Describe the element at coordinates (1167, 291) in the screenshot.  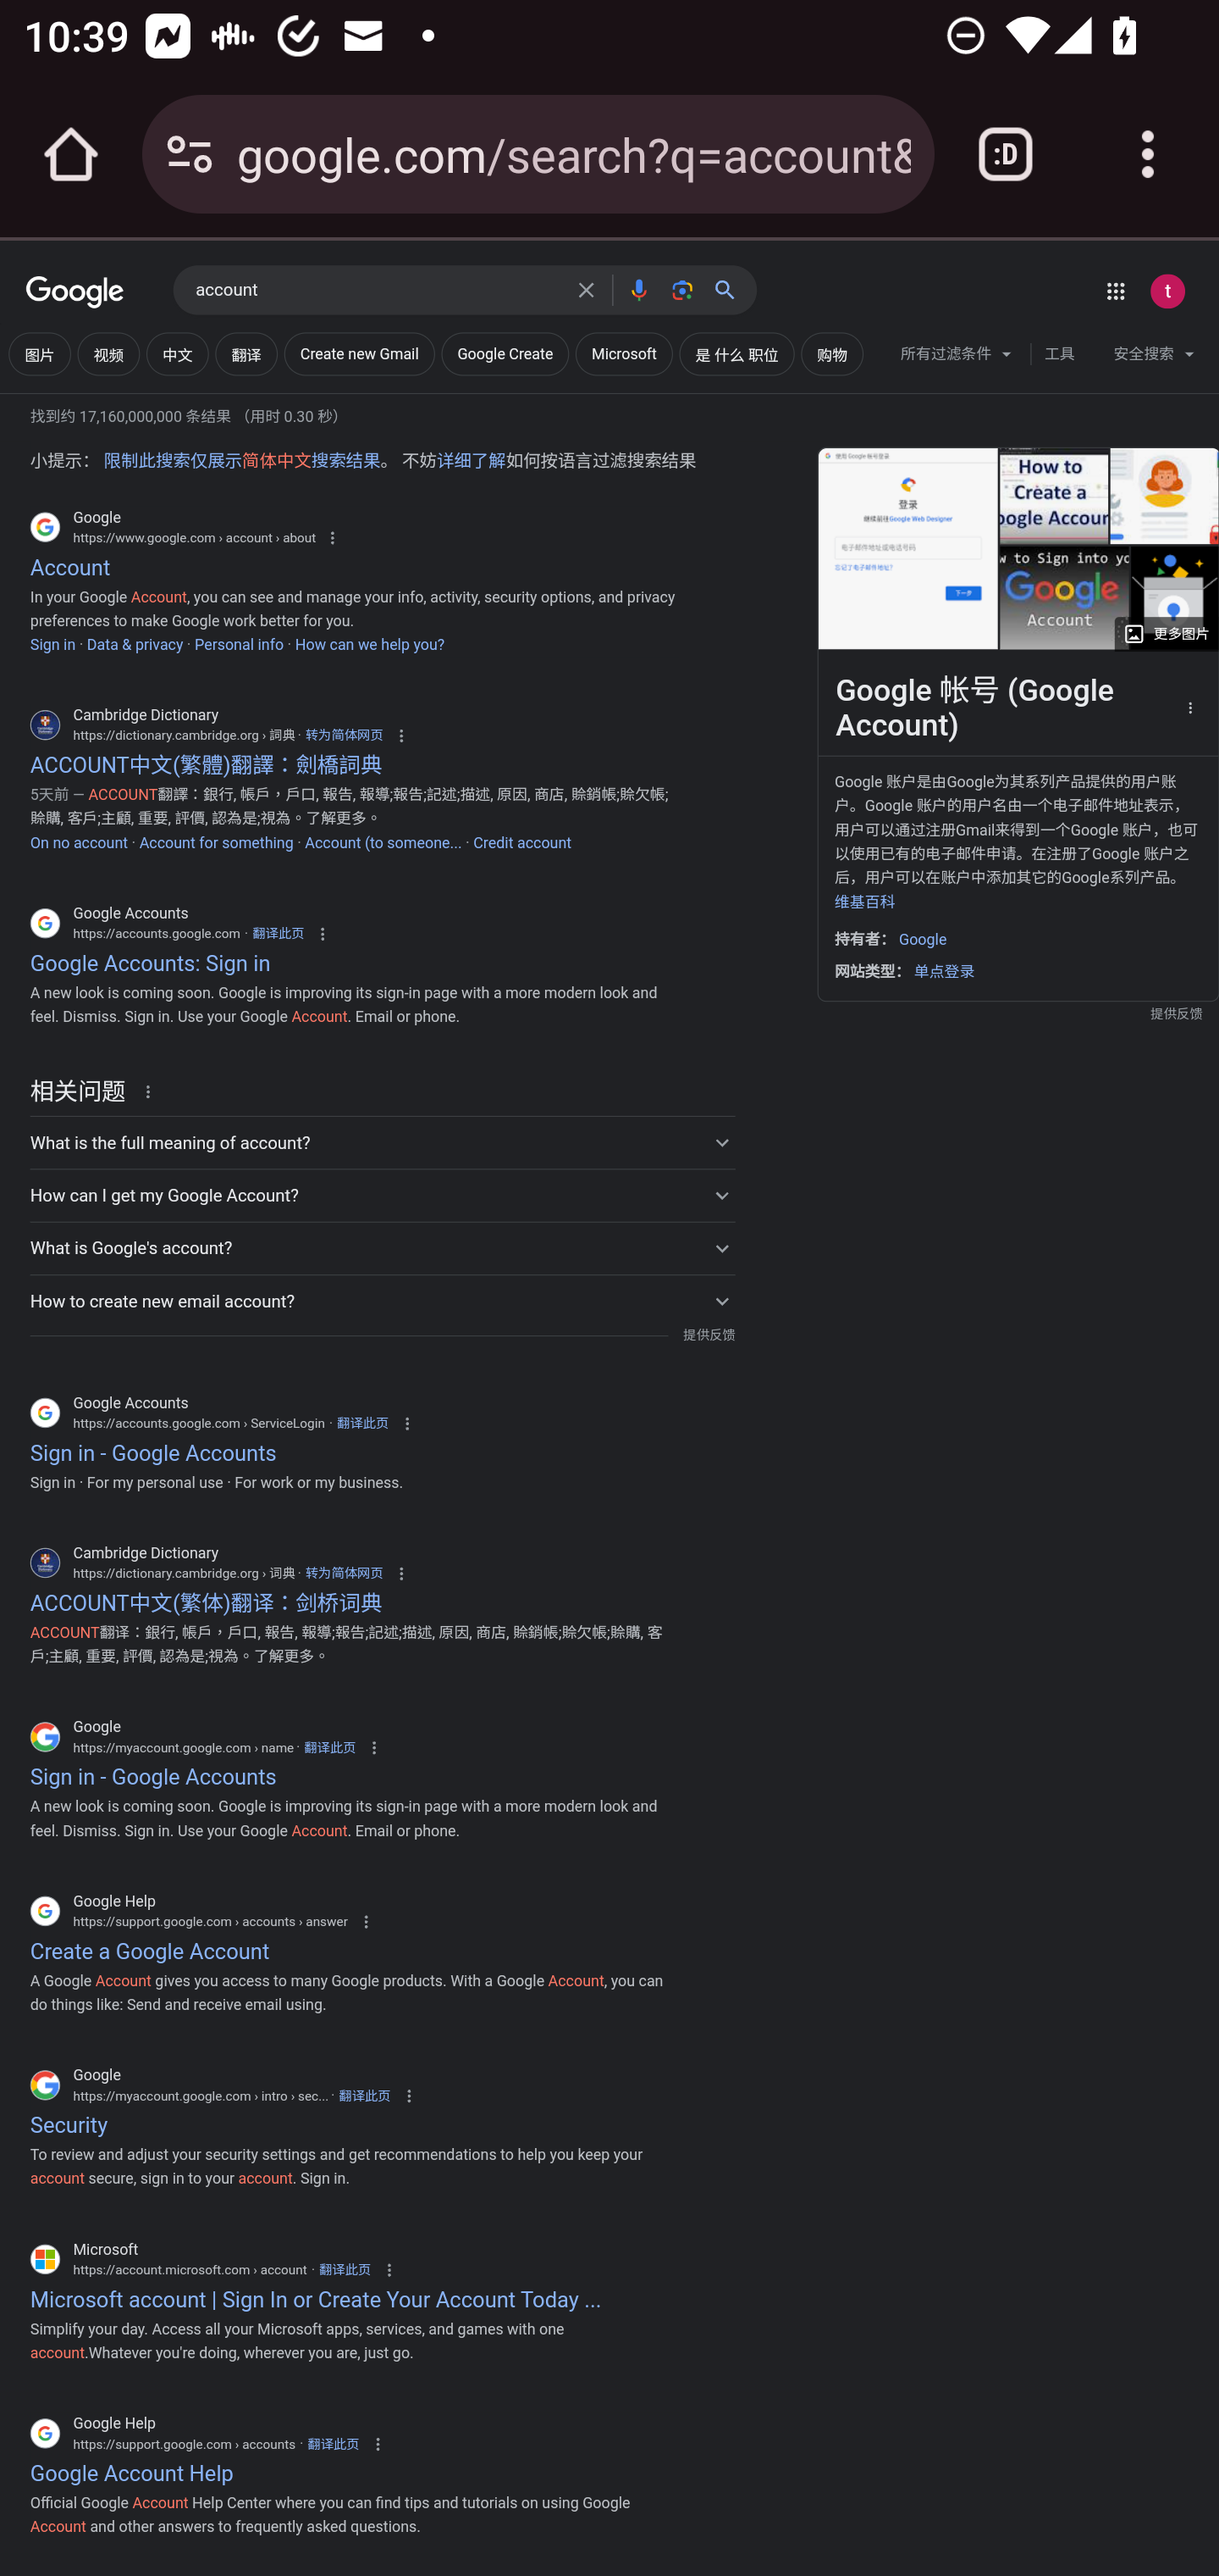
I see `Google 账号： test appium (testappium002@gmail.com)` at that location.